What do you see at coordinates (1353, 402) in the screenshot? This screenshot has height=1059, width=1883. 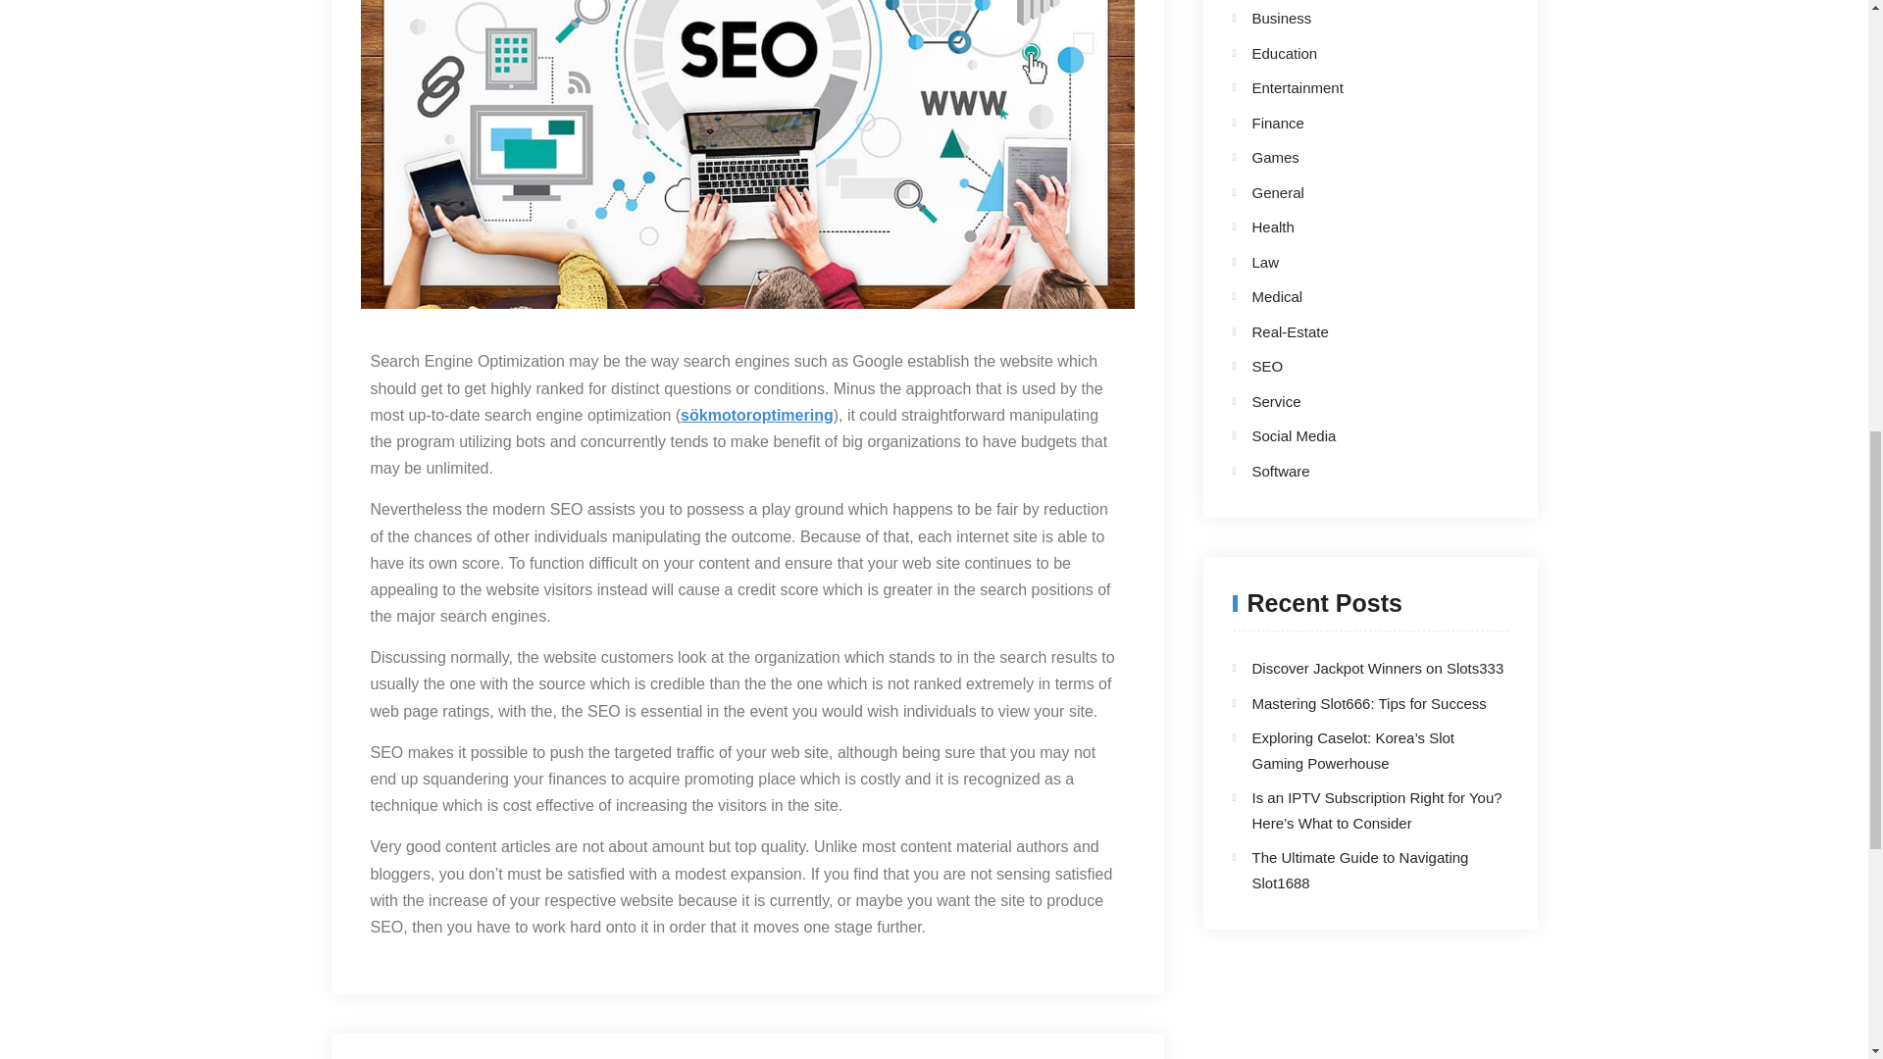 I see `Service` at bounding box center [1353, 402].